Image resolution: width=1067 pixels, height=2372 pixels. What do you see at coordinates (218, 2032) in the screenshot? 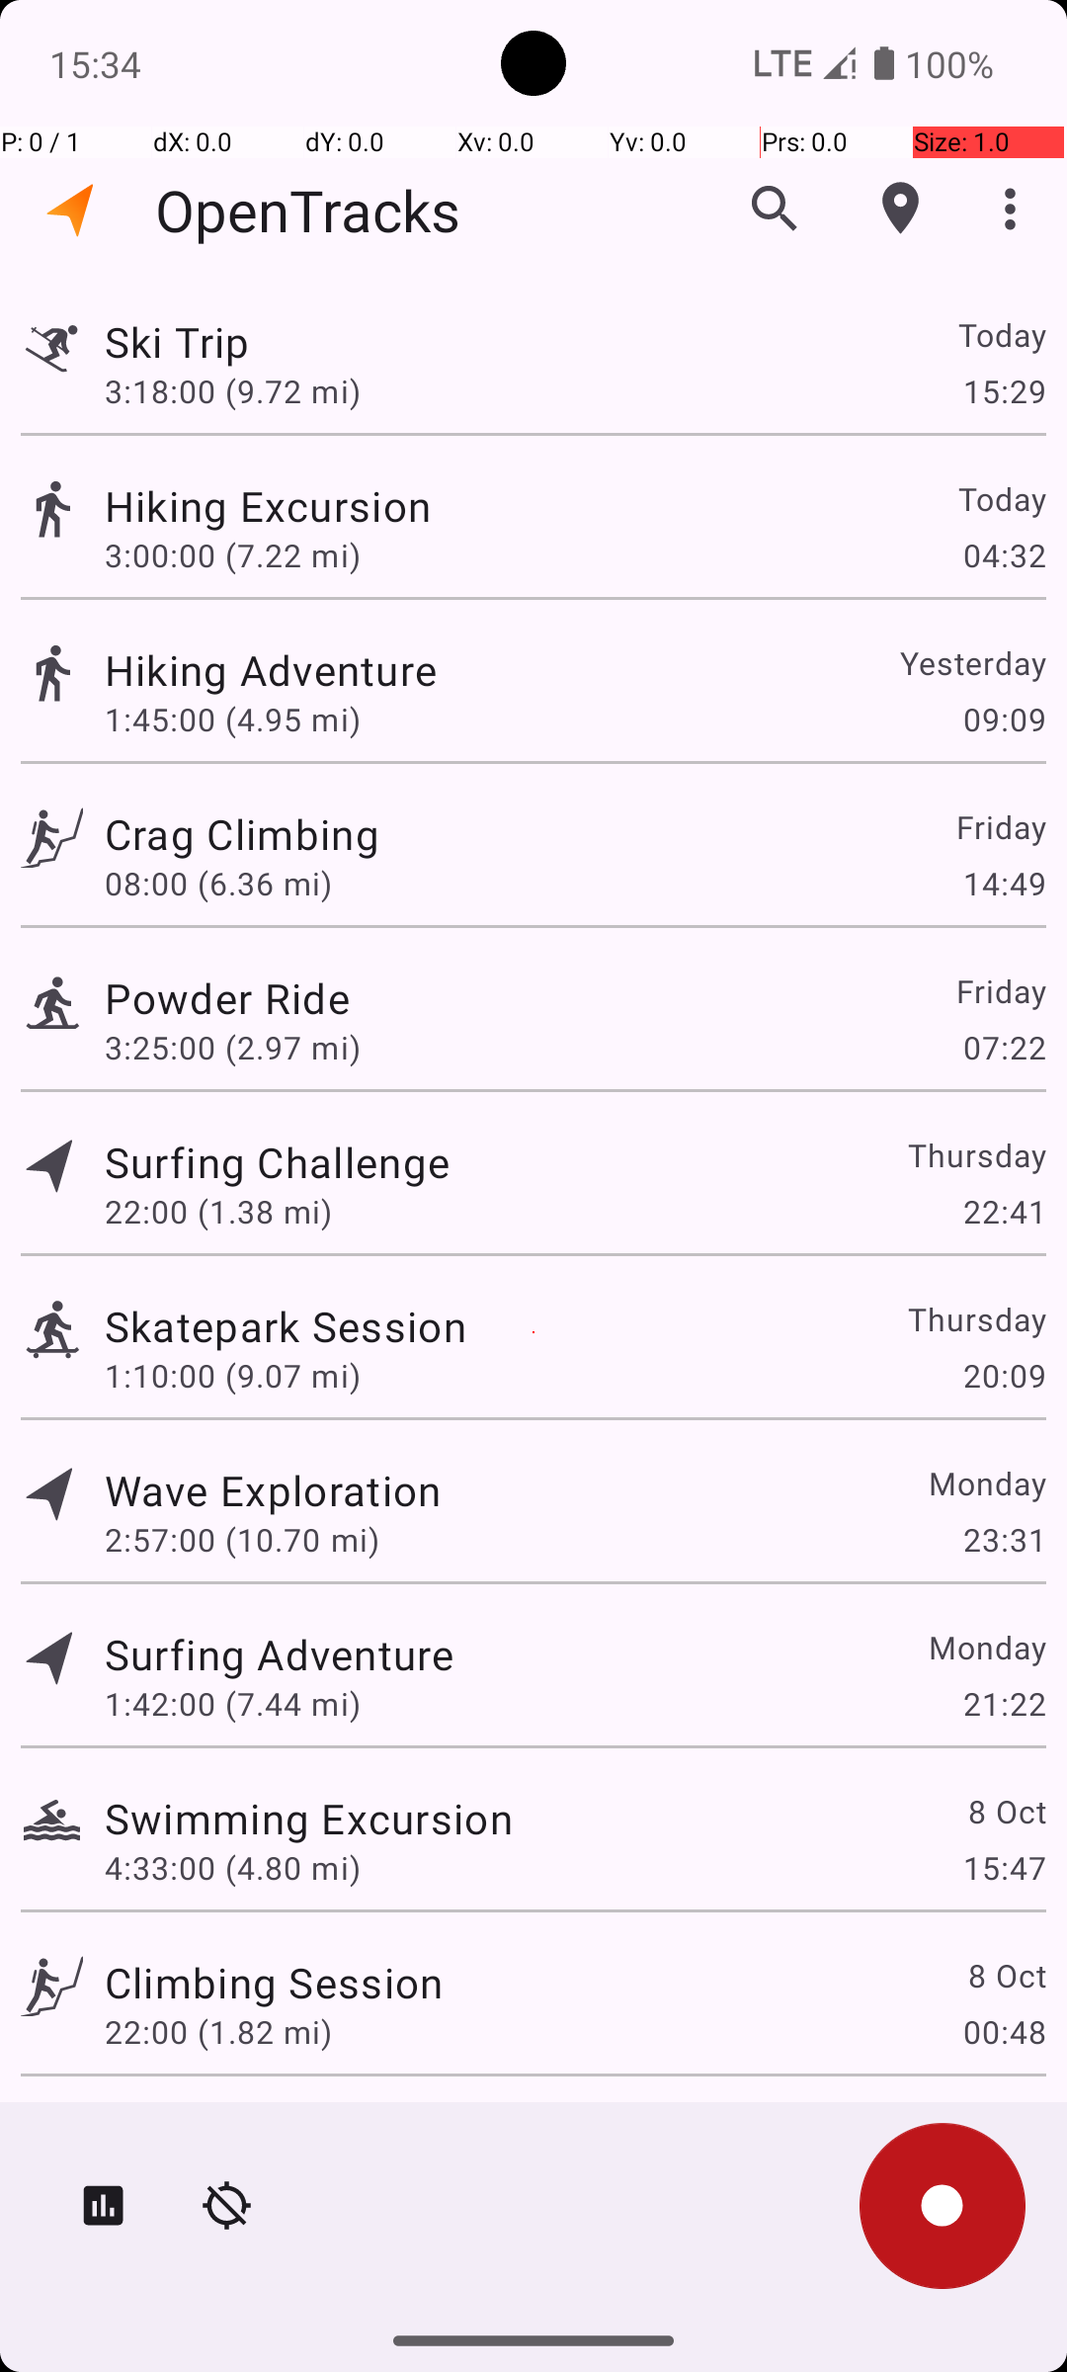
I see `22:00 (1.82 mi)` at bounding box center [218, 2032].